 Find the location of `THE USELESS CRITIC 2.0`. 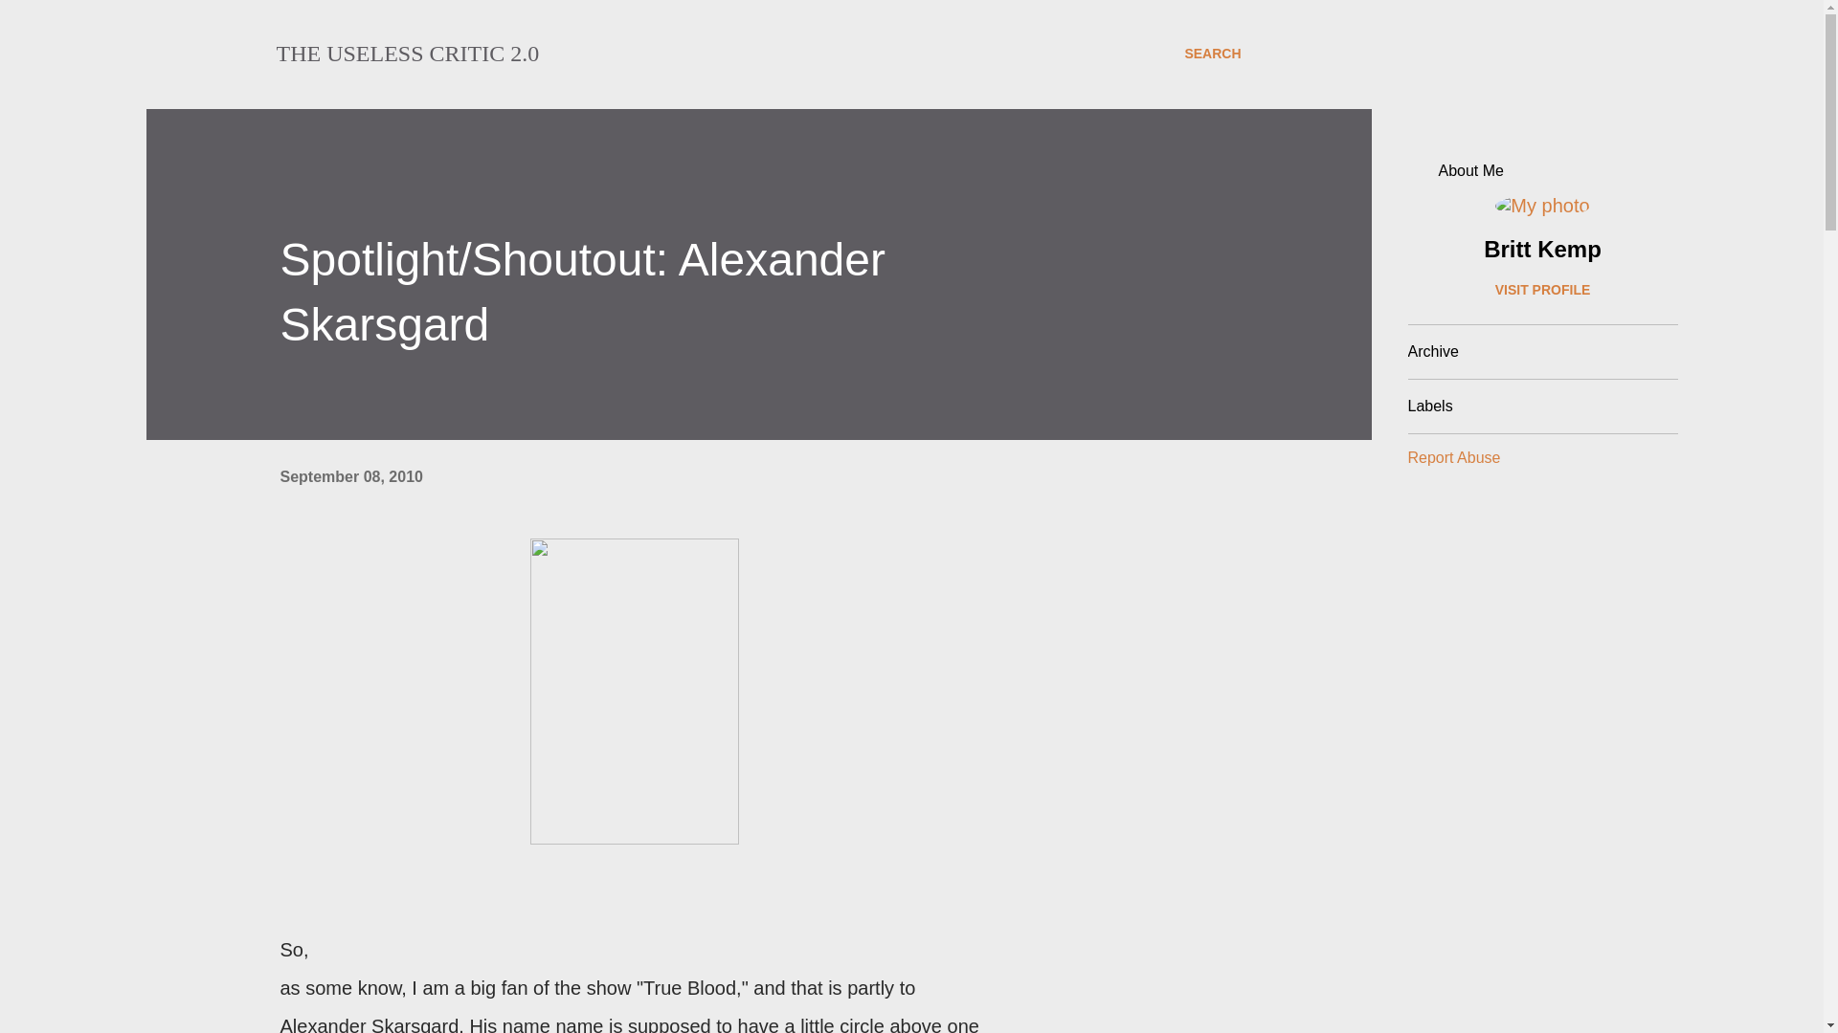

THE USELESS CRITIC 2.0 is located at coordinates (407, 54).